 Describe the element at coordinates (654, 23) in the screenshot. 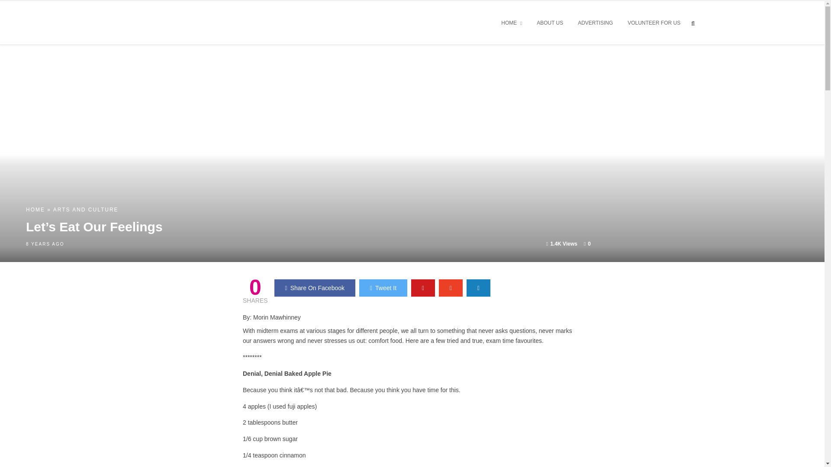

I see `VOLUNTEER FOR US` at that location.